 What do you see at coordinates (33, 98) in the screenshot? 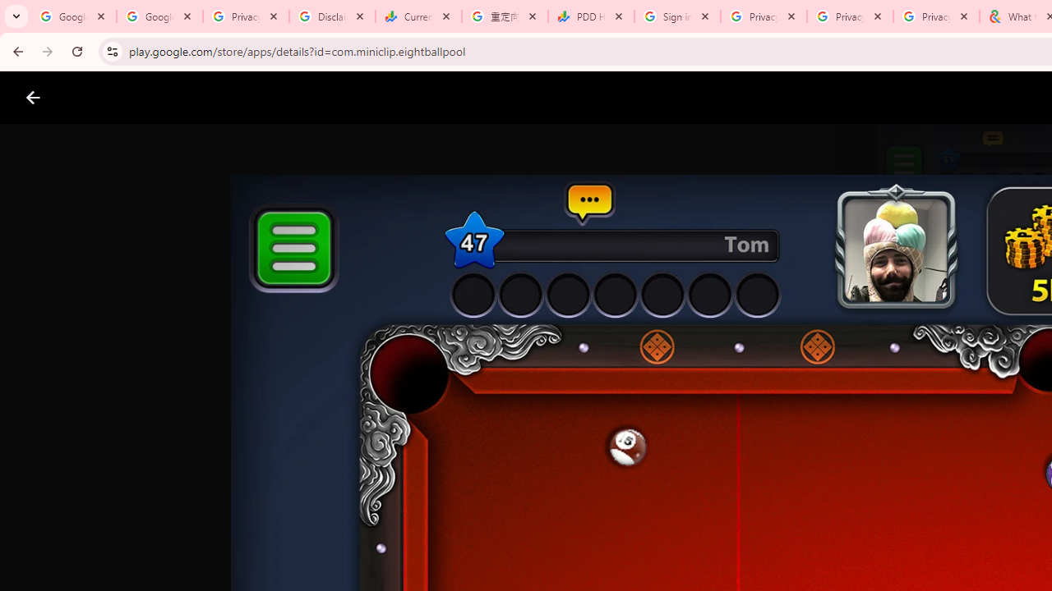
I see `Close screenshot viewer` at bounding box center [33, 98].